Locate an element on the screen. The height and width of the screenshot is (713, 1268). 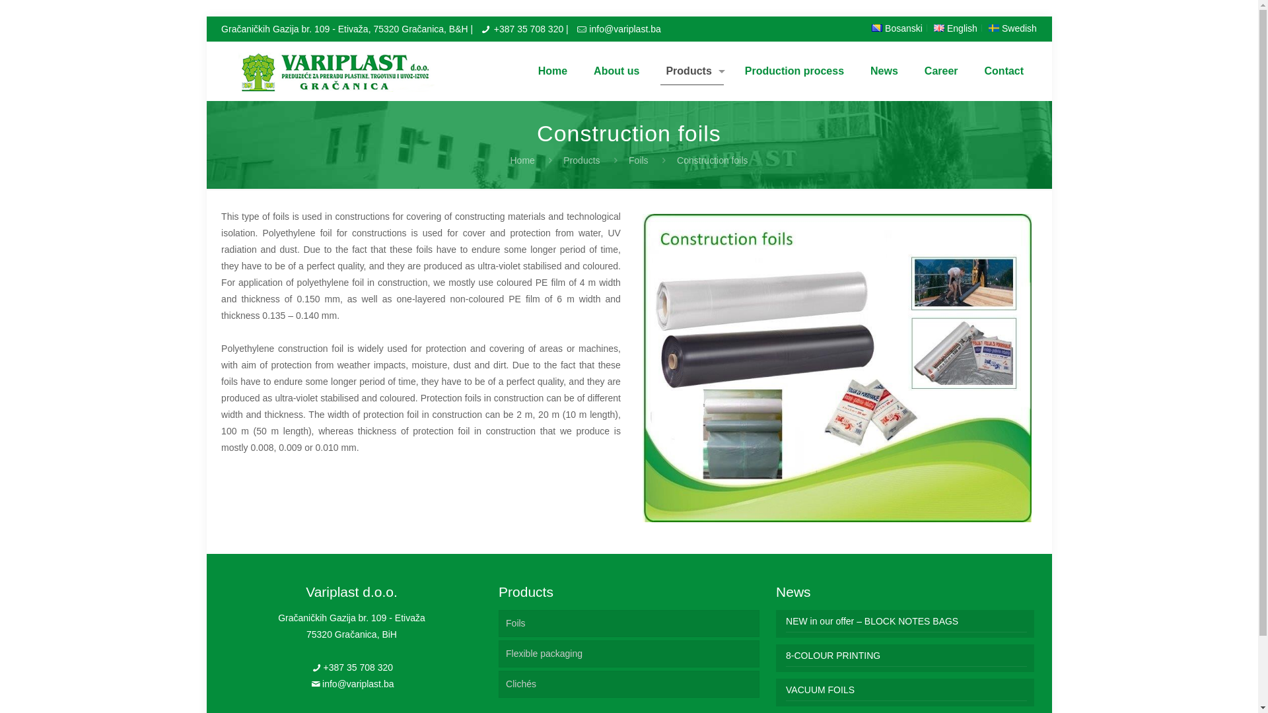
Bosanski is located at coordinates (877, 28).